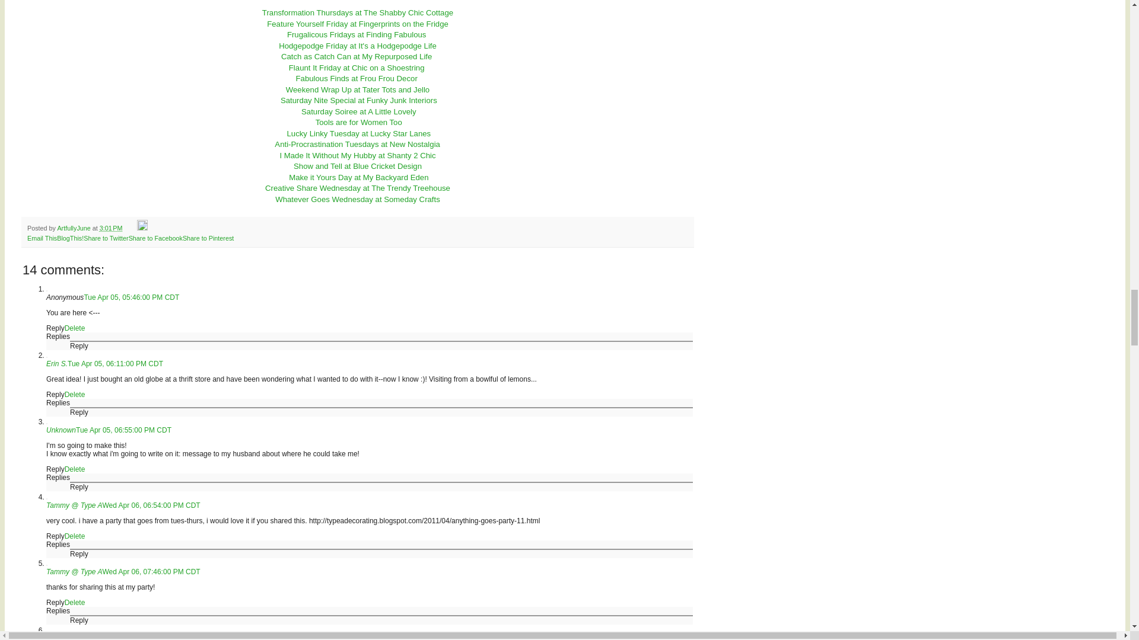 This screenshot has width=1139, height=640. I want to click on Creative Share Wednesday at The Trendy Treehouse, so click(357, 188).